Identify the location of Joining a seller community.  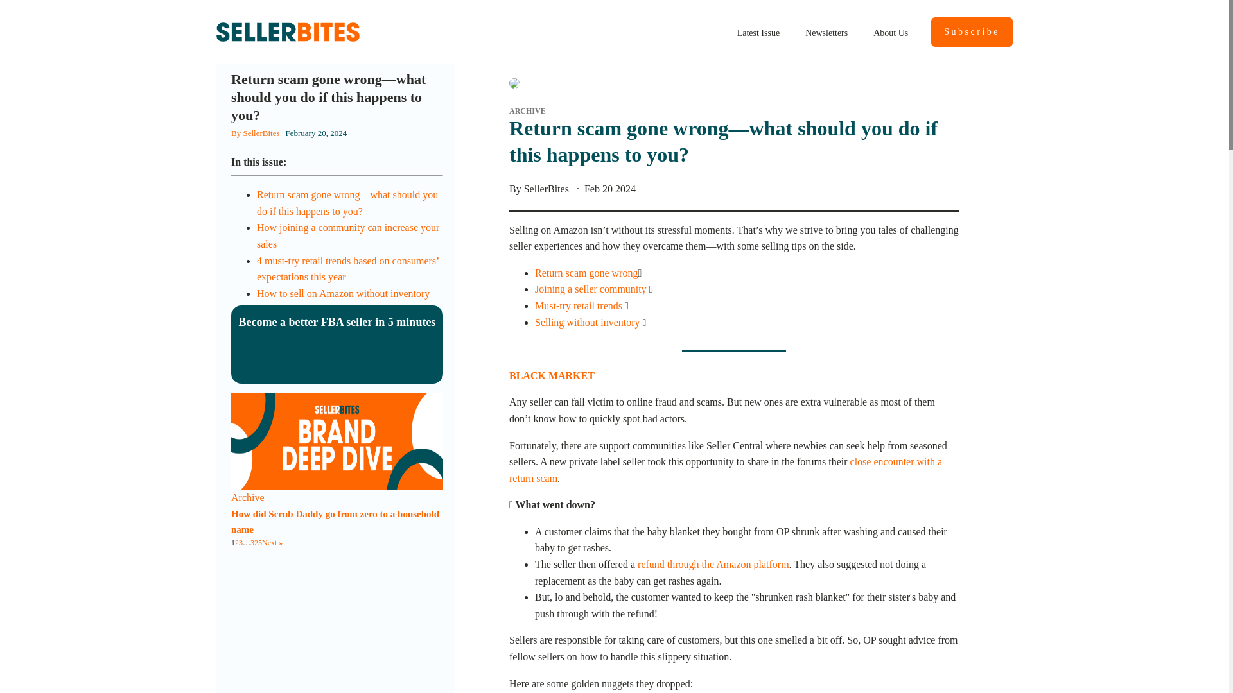
(591, 289).